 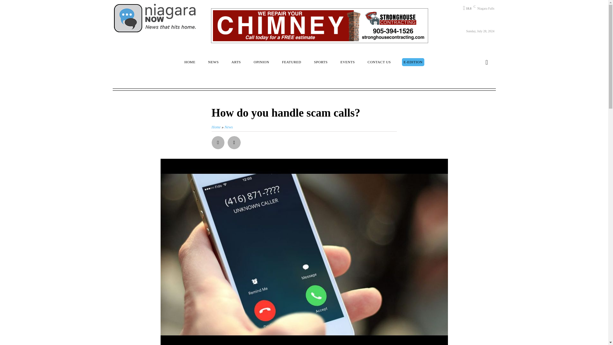 I want to click on ARTS, so click(x=236, y=62).